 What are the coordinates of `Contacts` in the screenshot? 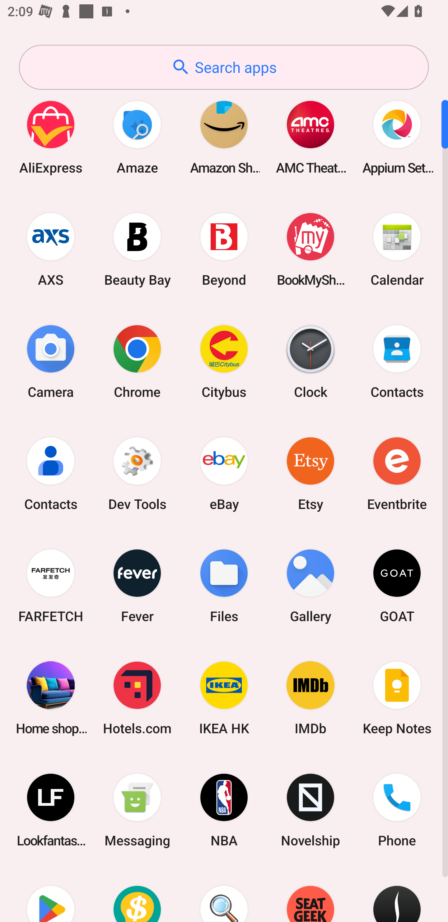 It's located at (51, 473).